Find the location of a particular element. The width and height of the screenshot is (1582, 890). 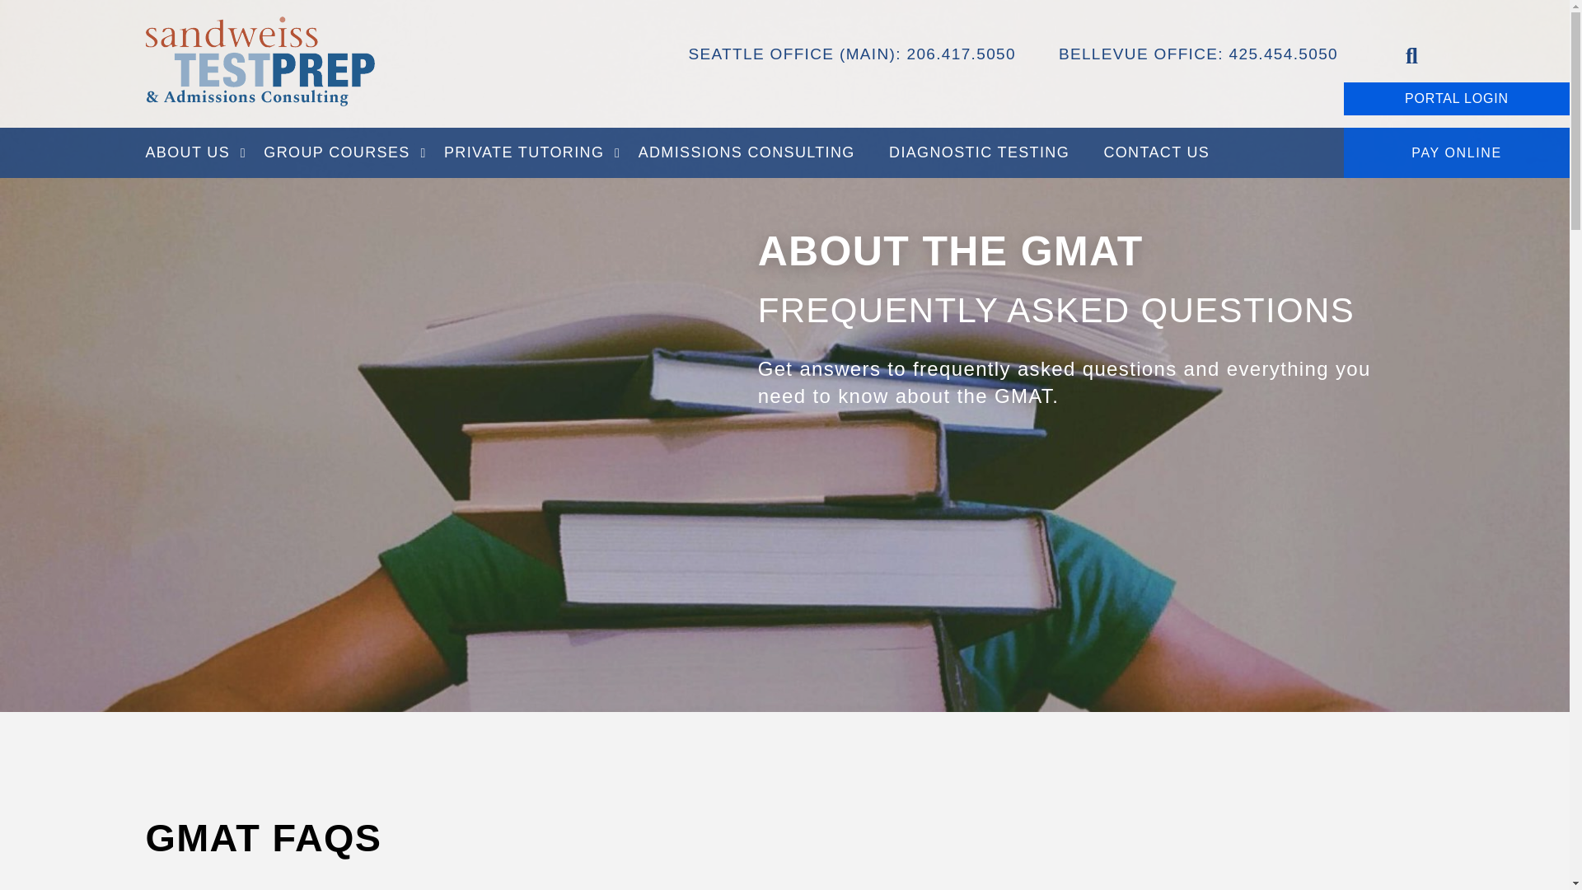

PRIVATE TUTORING is located at coordinates (523, 153).